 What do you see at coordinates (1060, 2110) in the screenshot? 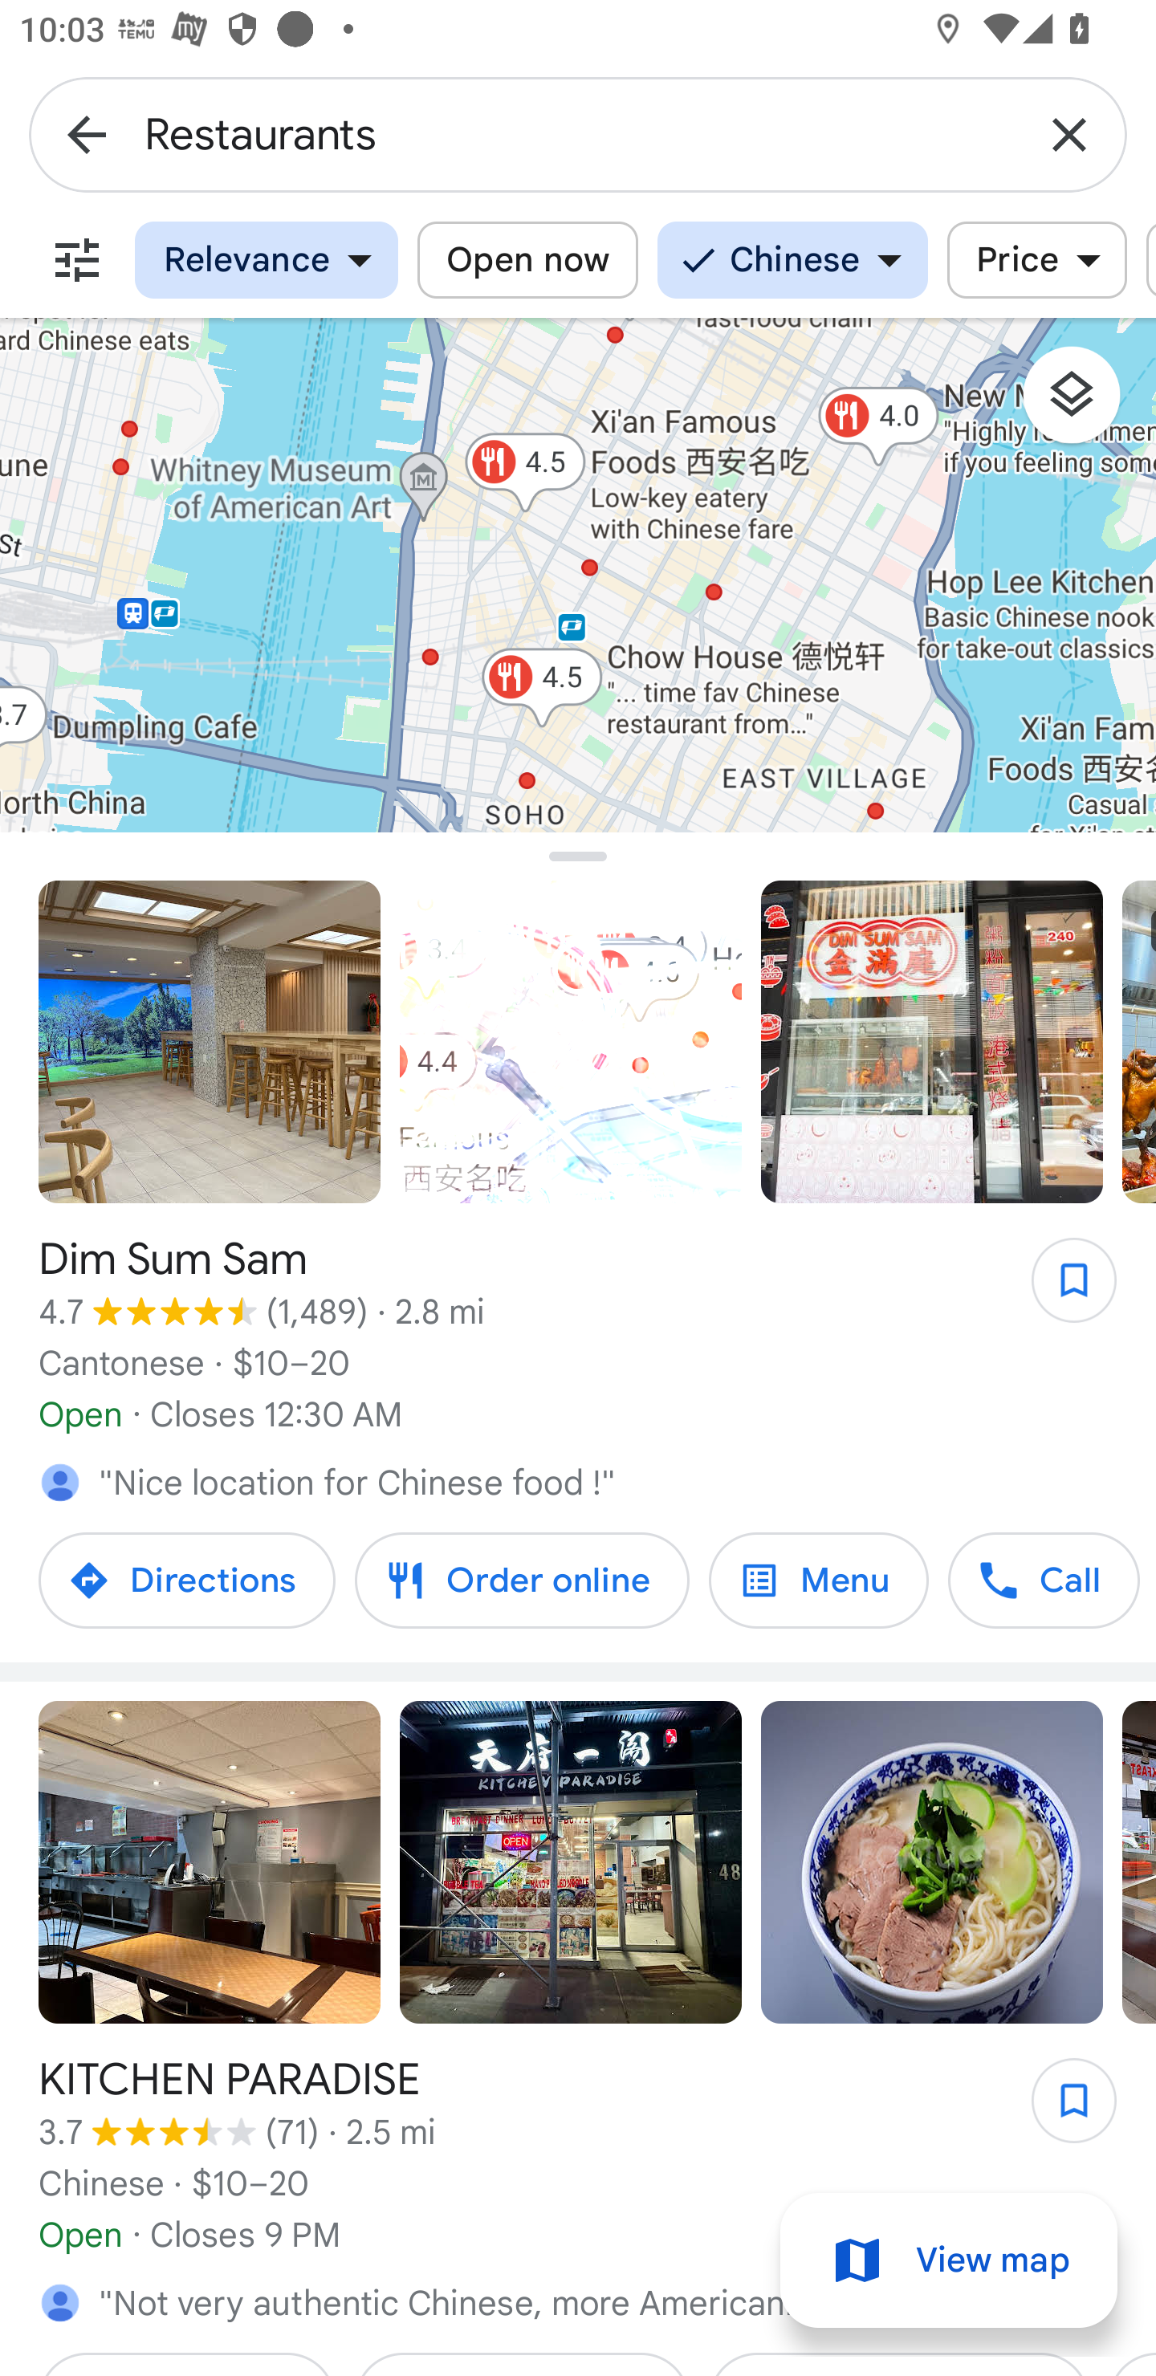
I see `Save KITCHEN PARADISE to lists` at bounding box center [1060, 2110].